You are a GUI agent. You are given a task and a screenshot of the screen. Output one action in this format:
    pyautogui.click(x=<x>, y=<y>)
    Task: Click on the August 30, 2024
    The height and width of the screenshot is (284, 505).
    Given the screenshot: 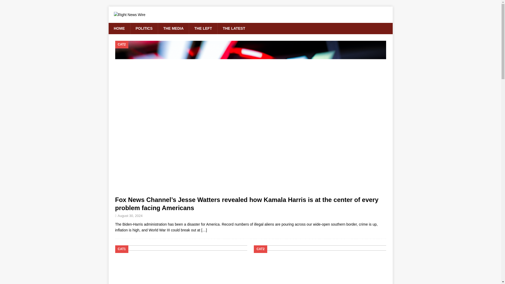 What is the action you would take?
    pyautogui.click(x=130, y=216)
    